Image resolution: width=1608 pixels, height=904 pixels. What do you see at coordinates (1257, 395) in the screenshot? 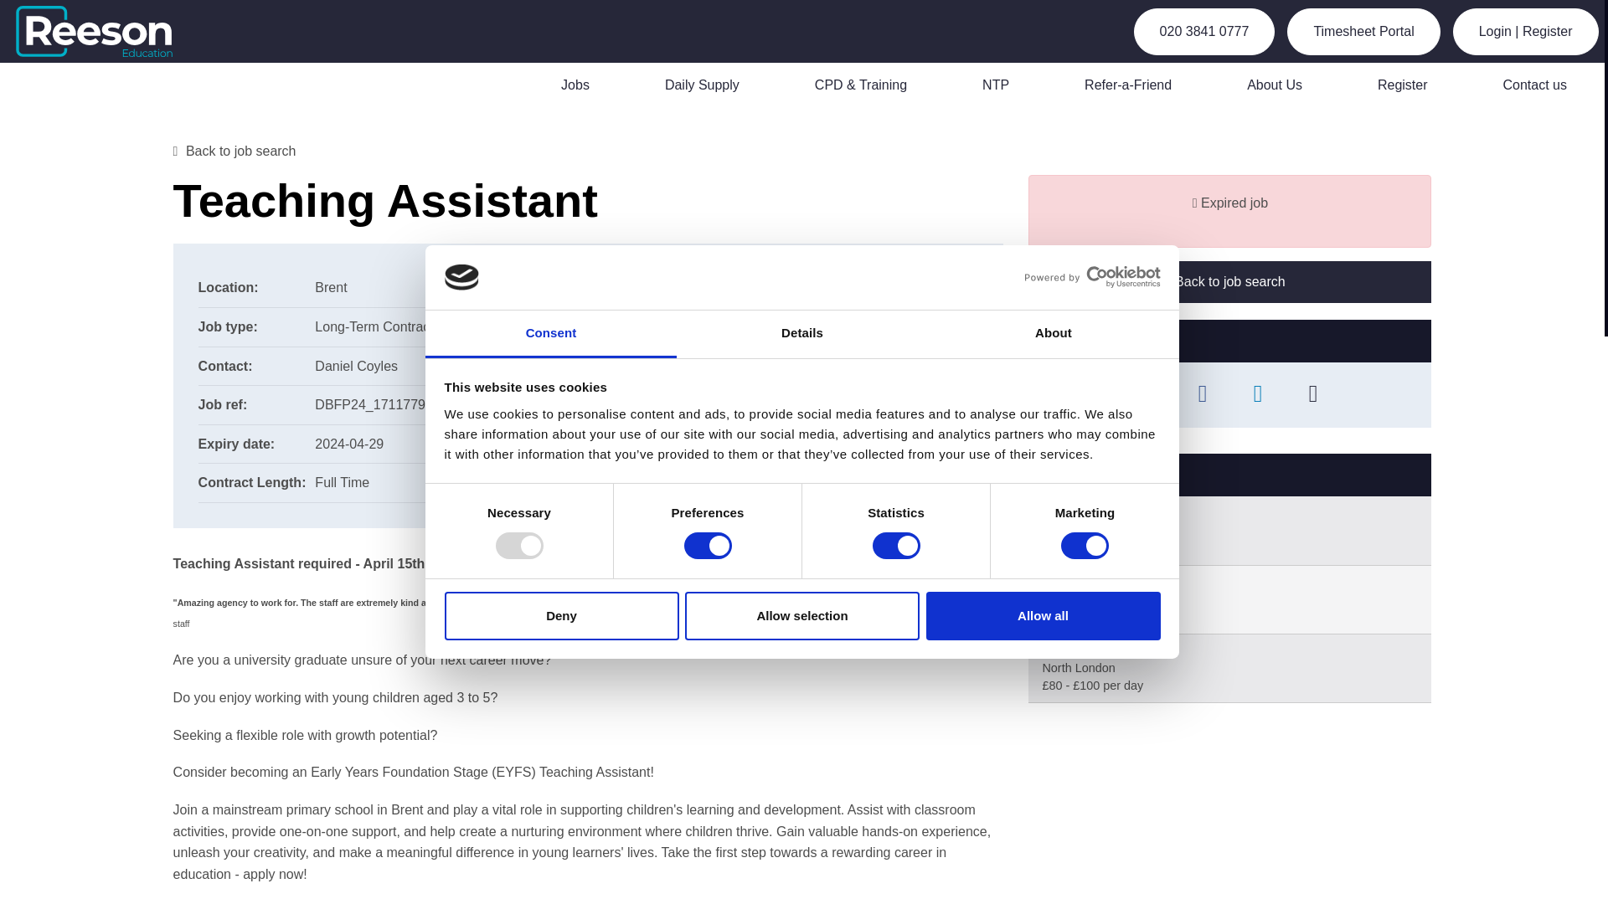
I see `LinkedIn` at bounding box center [1257, 395].